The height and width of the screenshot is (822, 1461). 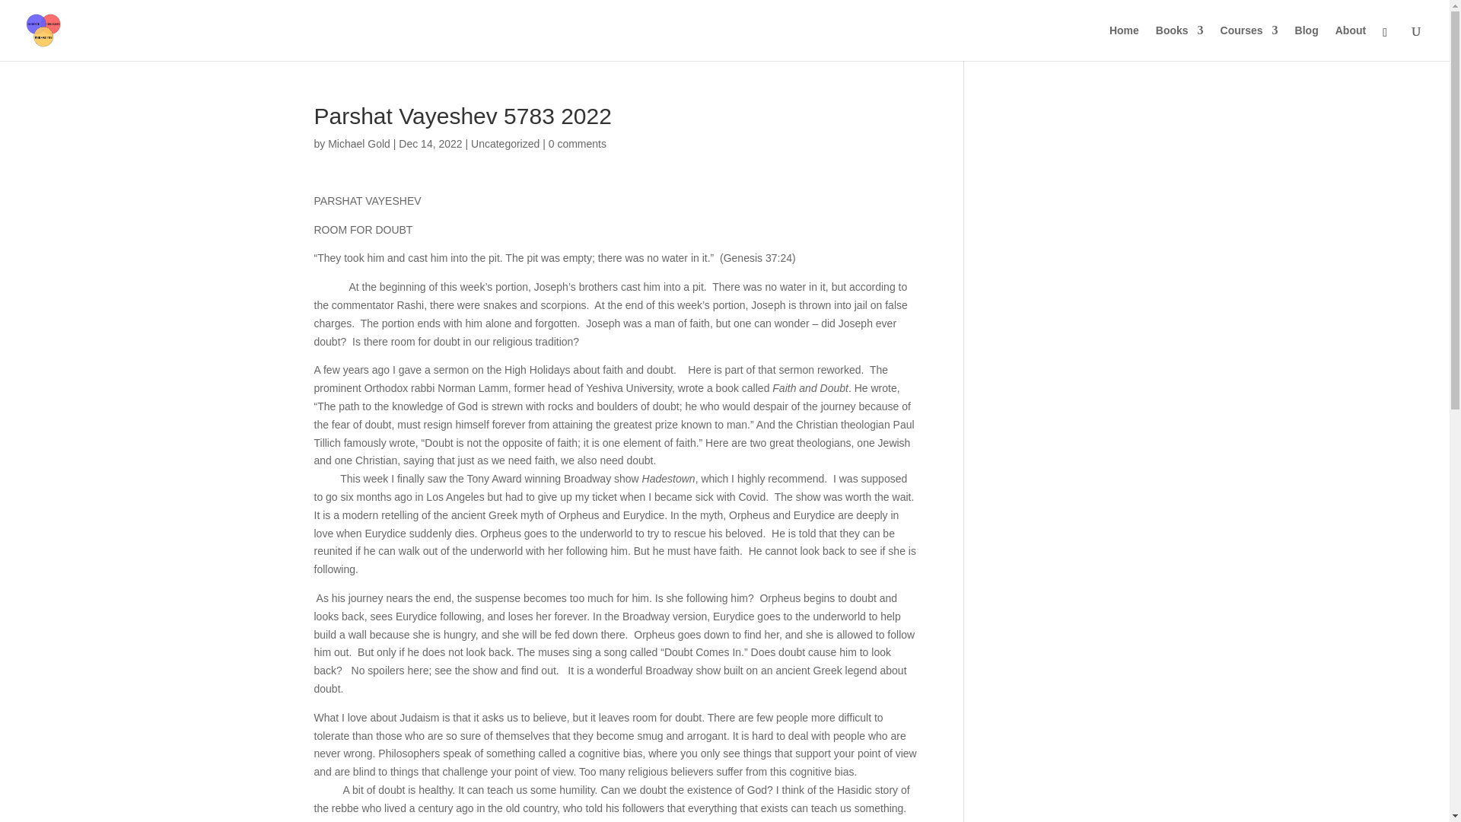 What do you see at coordinates (1179, 43) in the screenshot?
I see `Books` at bounding box center [1179, 43].